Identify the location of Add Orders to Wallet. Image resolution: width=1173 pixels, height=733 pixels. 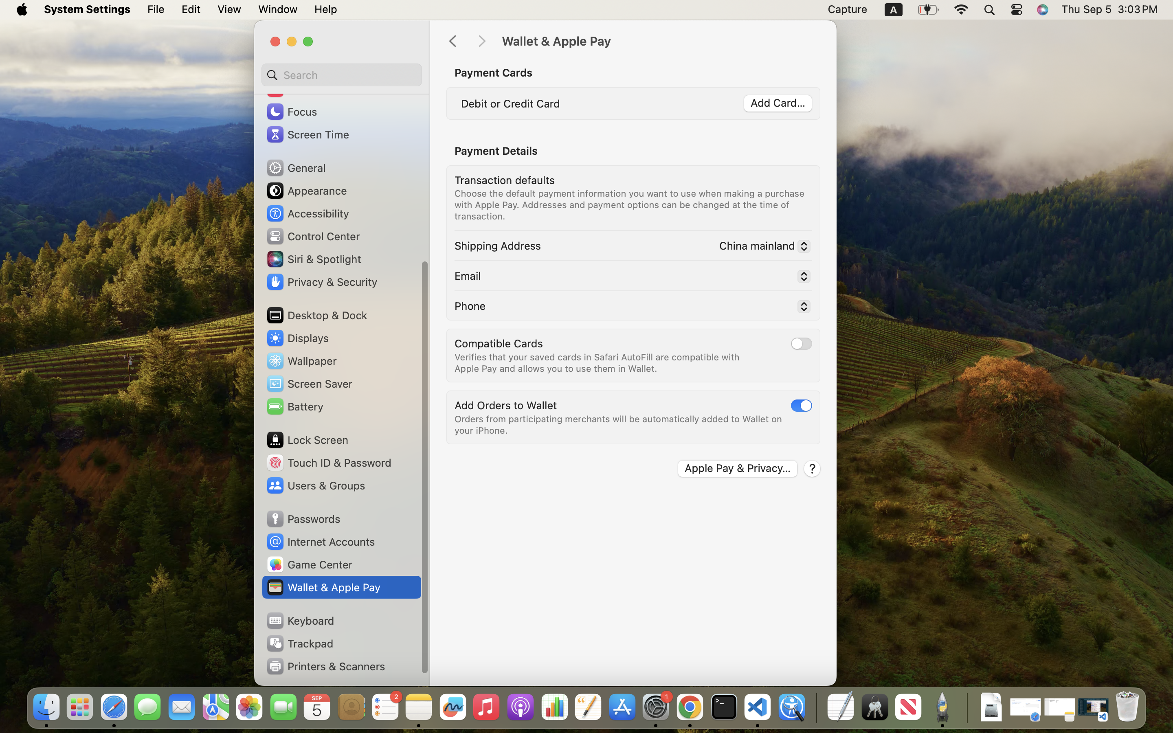
(506, 405).